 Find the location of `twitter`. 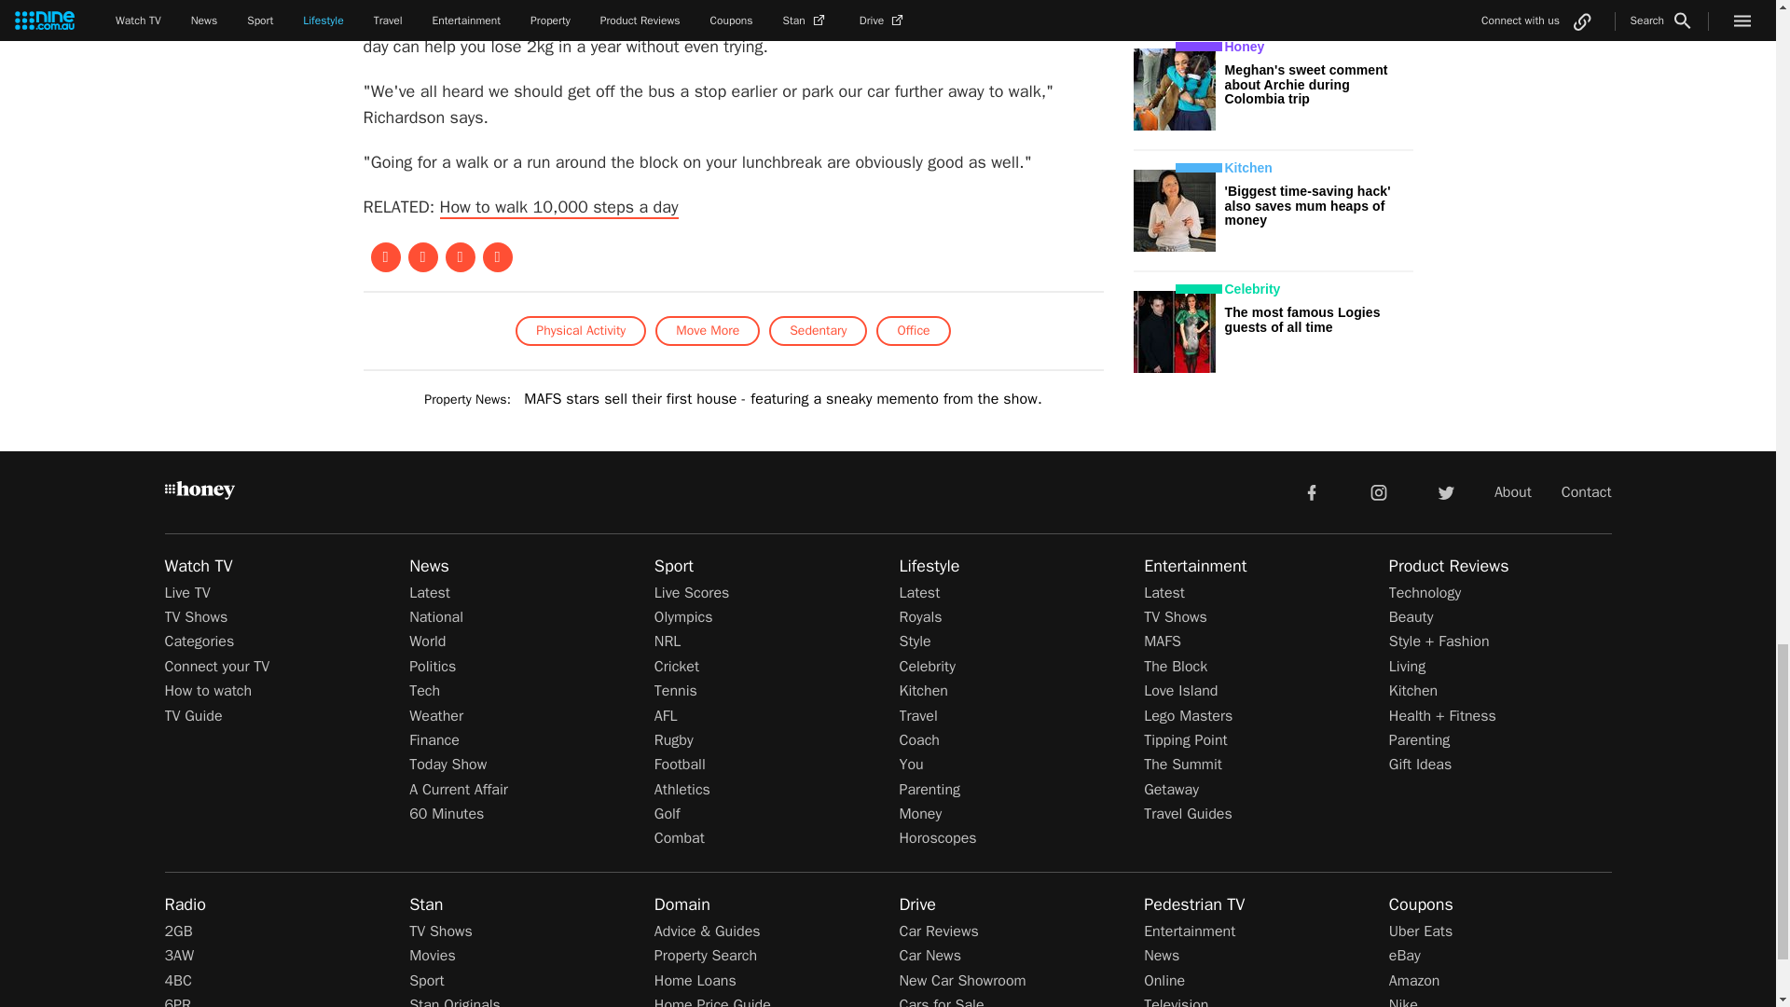

twitter is located at coordinates (1445, 490).